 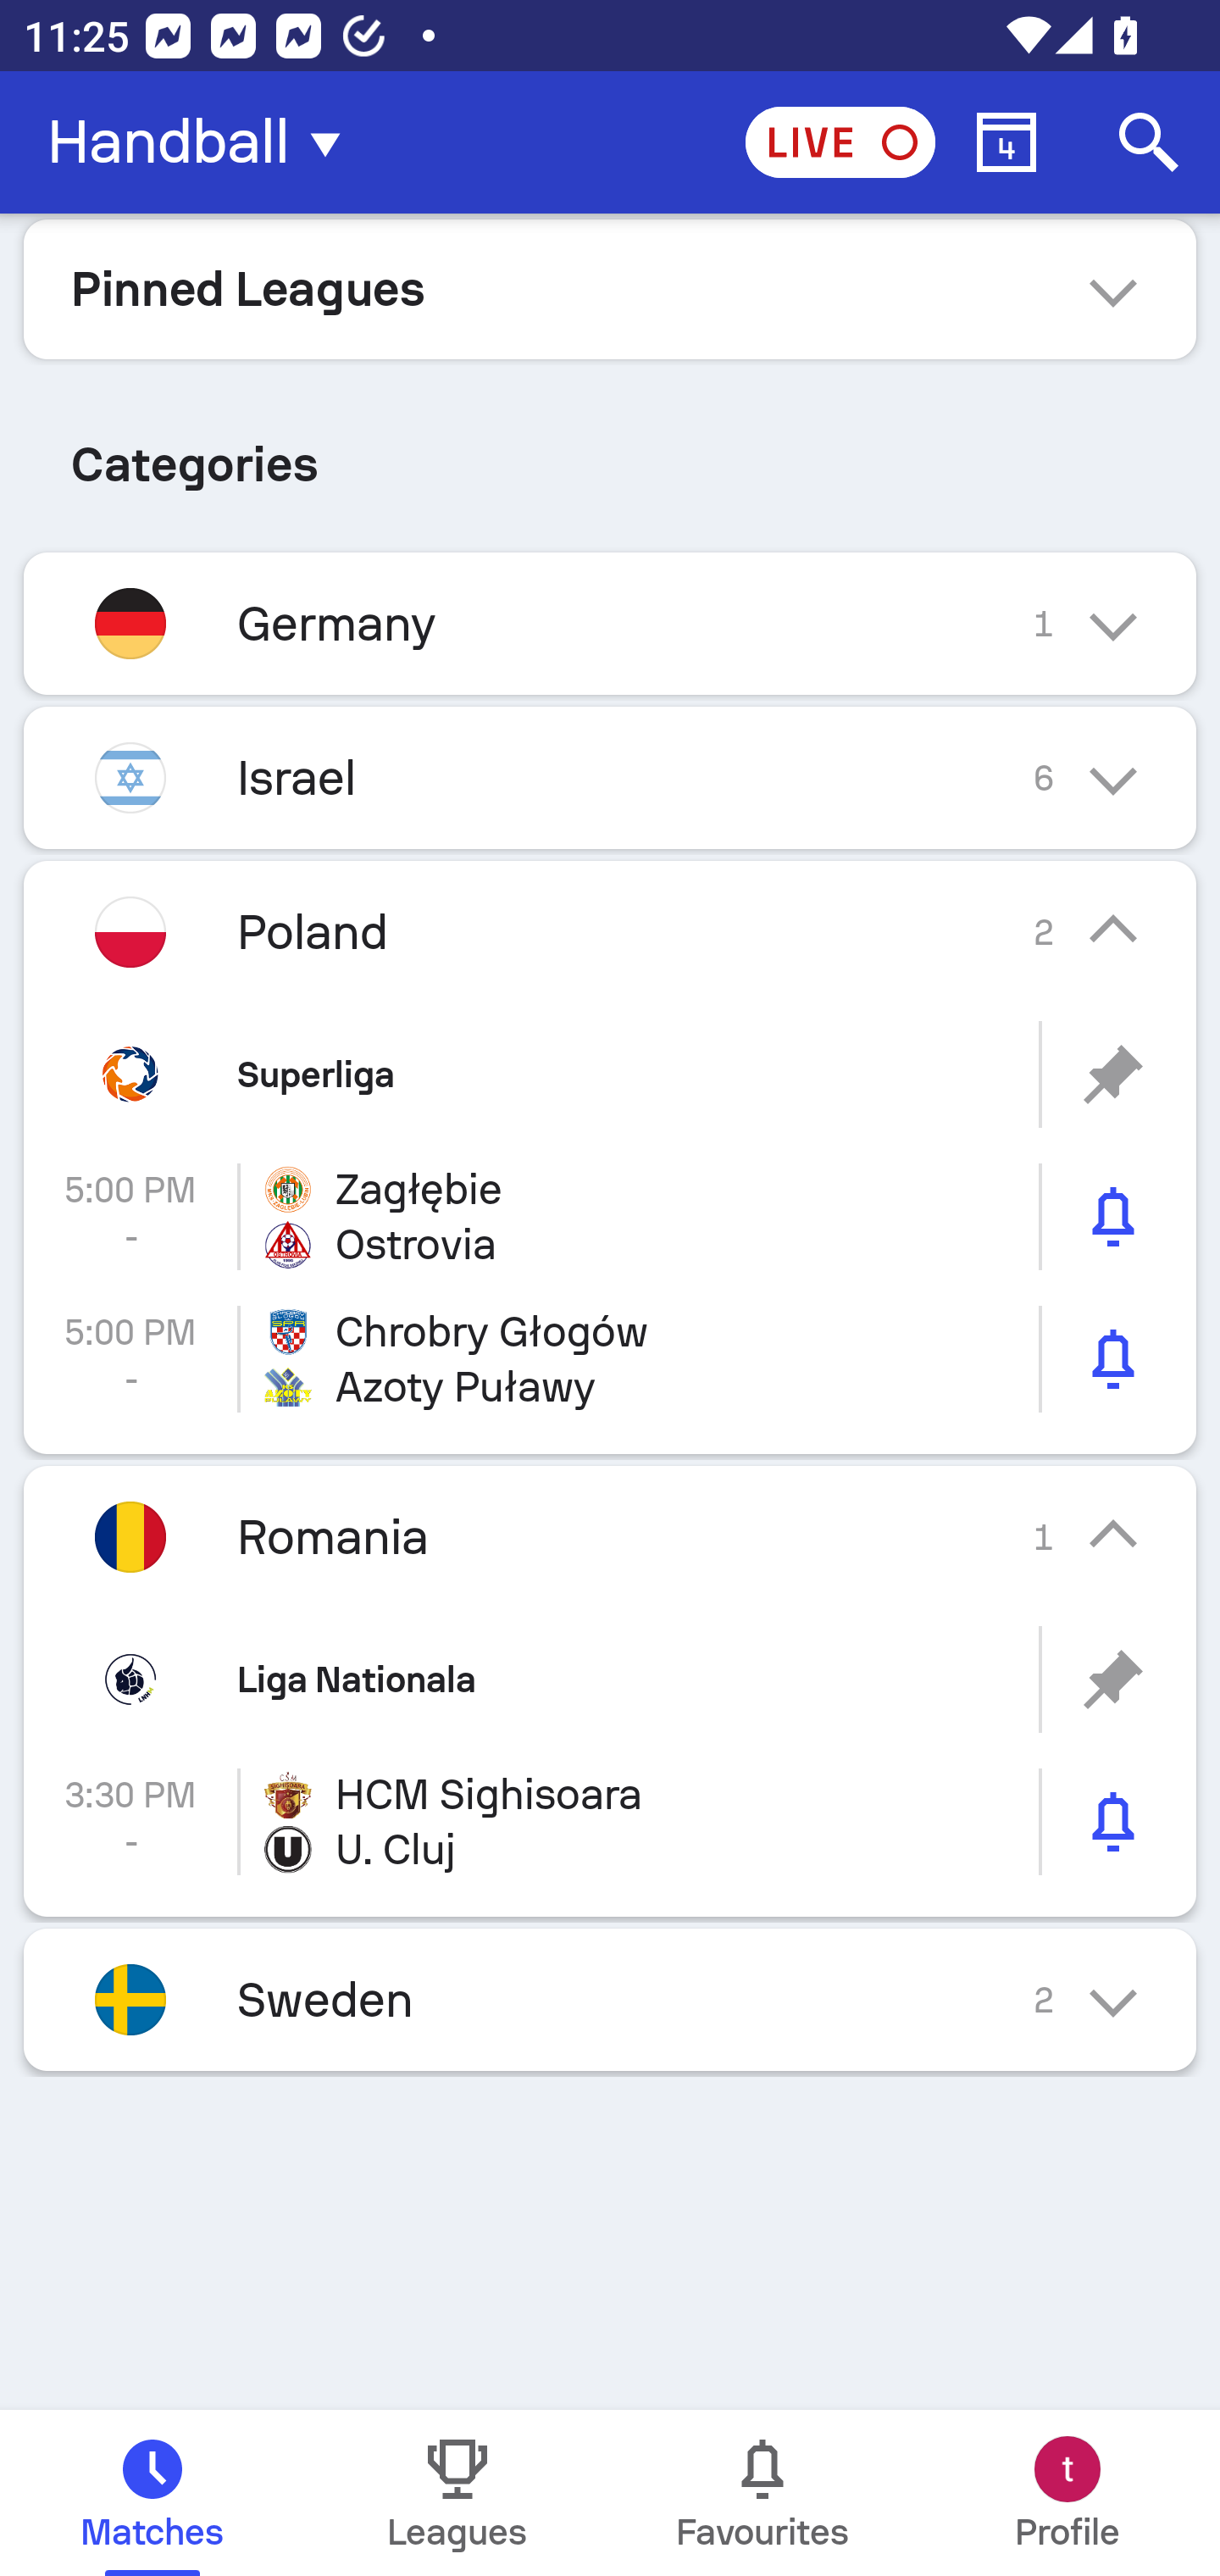 What do you see at coordinates (203, 142) in the screenshot?
I see `Handball` at bounding box center [203, 142].